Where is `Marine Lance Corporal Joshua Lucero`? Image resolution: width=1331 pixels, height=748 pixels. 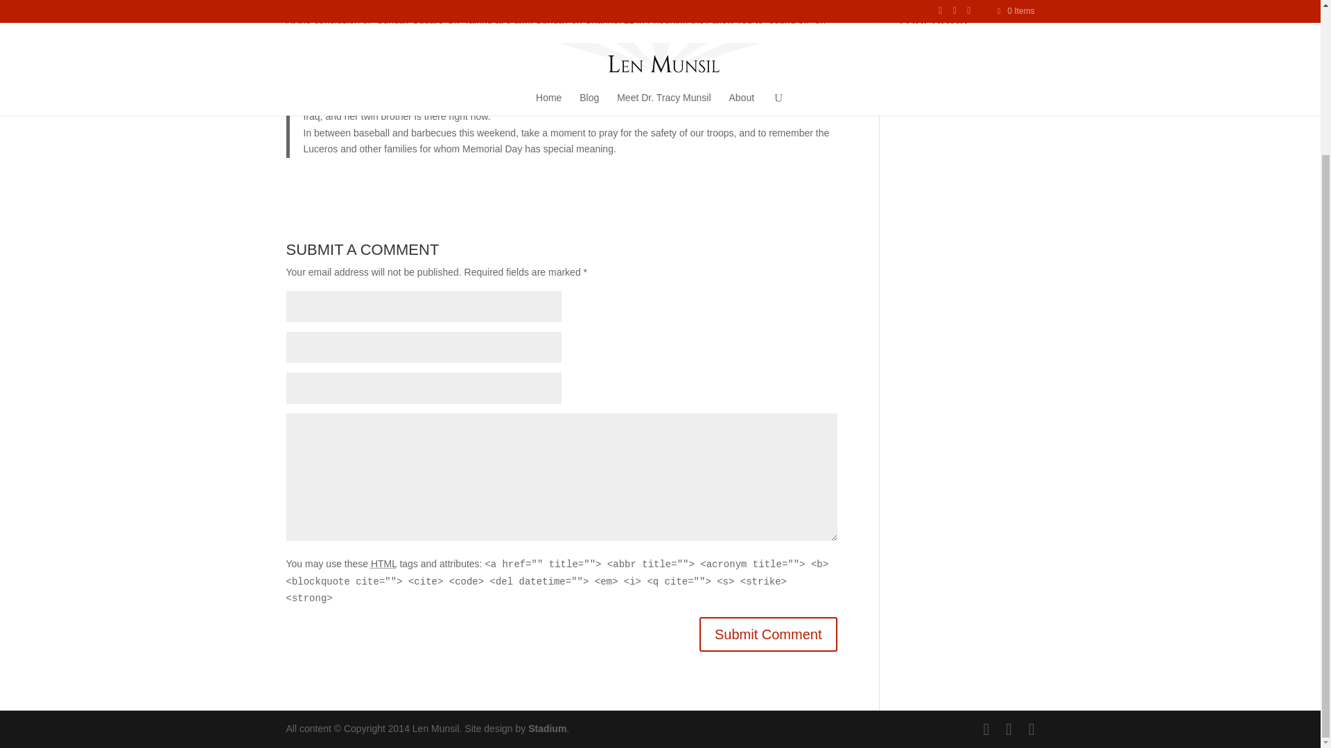
Marine Lance Corporal Joshua Lucero is located at coordinates (605, 83).